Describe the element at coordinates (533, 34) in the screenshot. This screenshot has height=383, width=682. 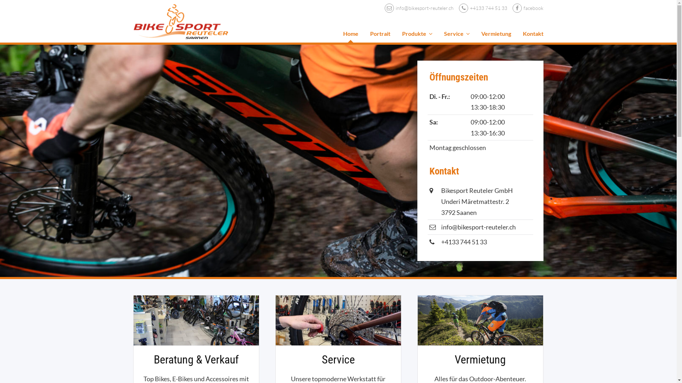
I see `Kontakt` at that location.